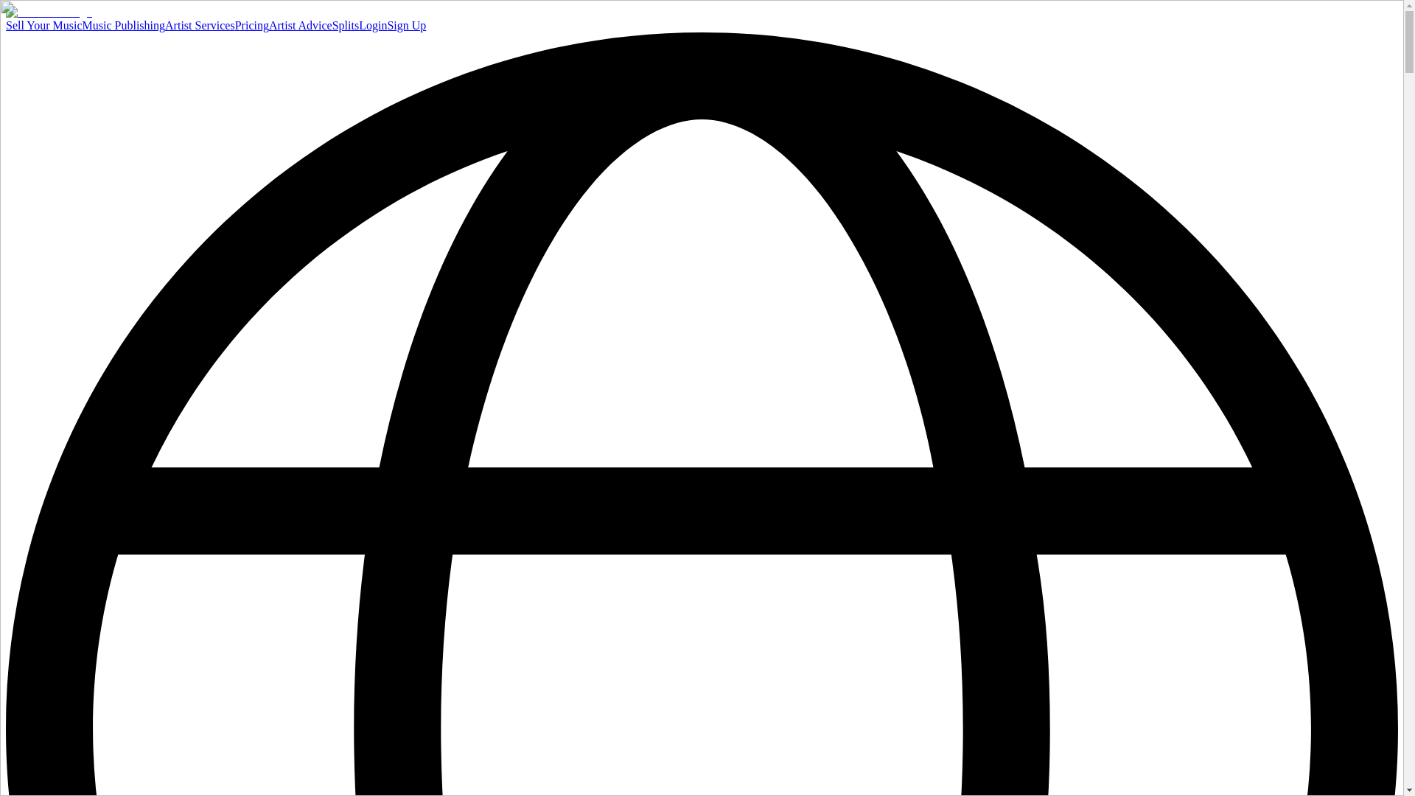 This screenshot has width=1415, height=796. What do you see at coordinates (251, 25) in the screenshot?
I see `Pricing` at bounding box center [251, 25].